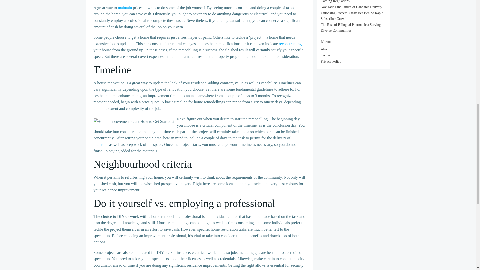  Describe the element at coordinates (352, 7) in the screenshot. I see `Navigating the Future of Cannabis Delivery` at that location.